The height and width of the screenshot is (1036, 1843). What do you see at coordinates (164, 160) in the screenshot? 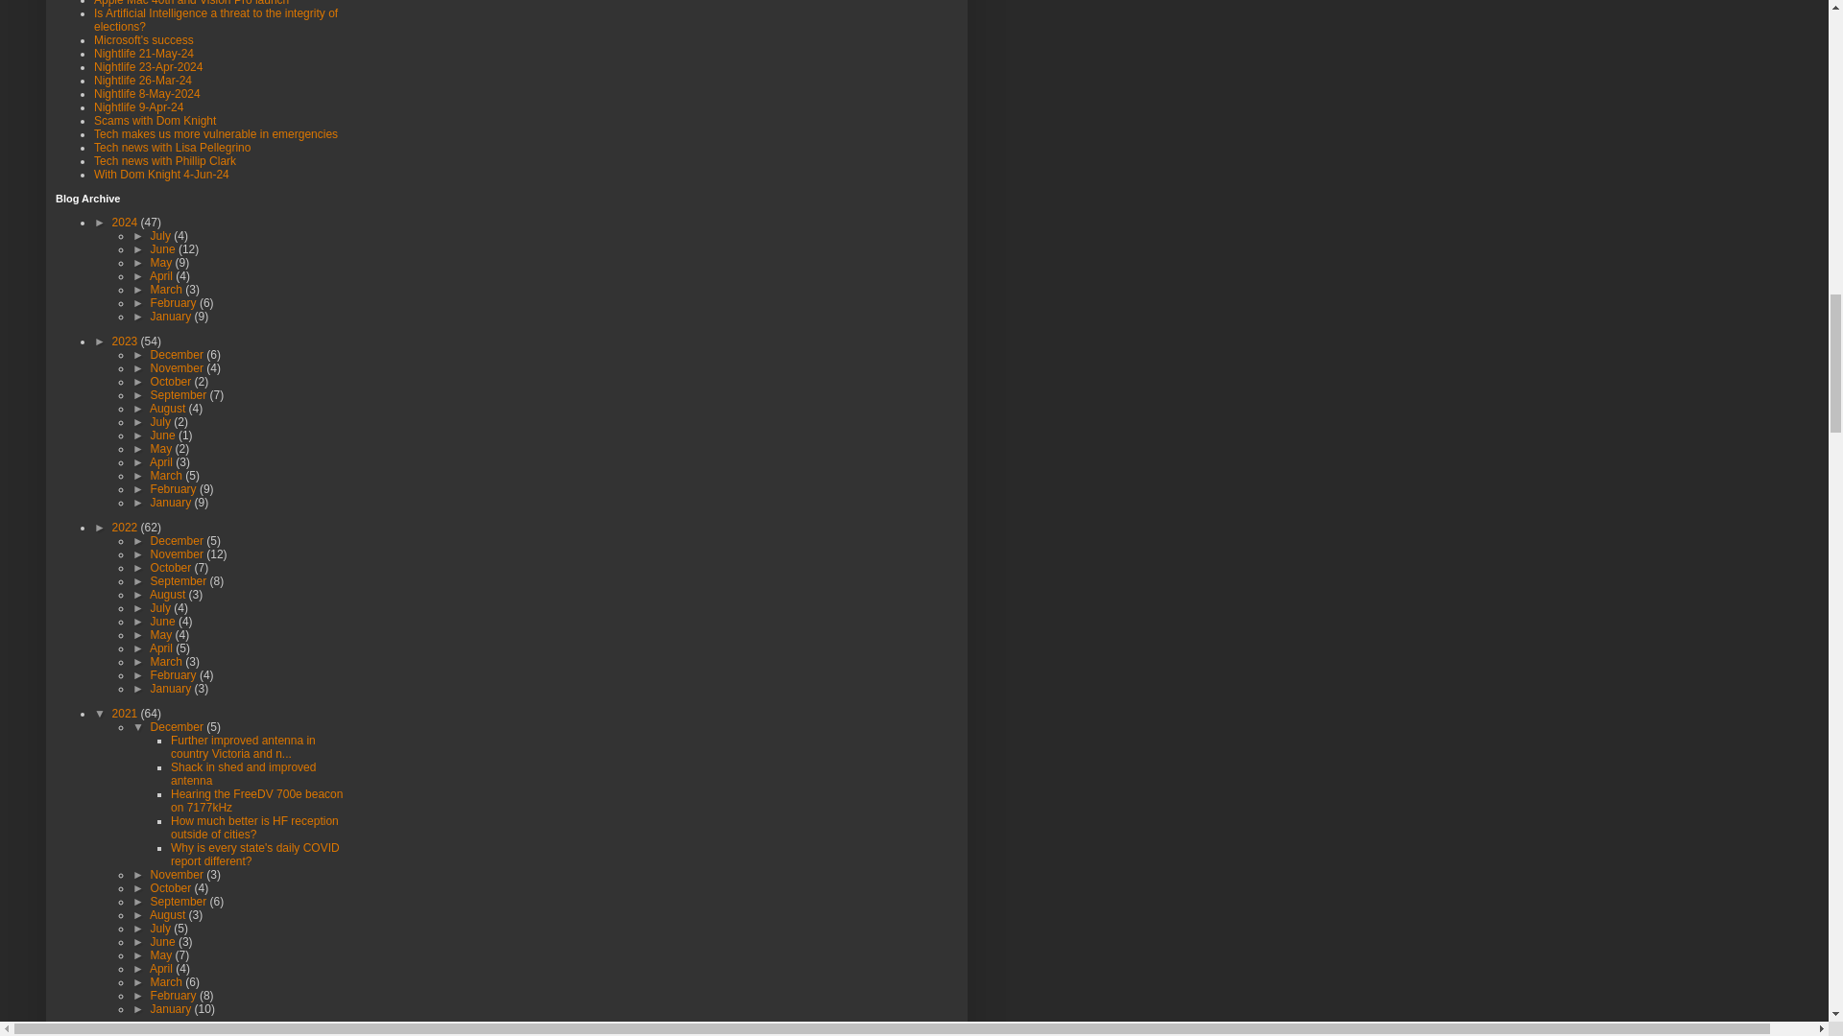
I see `Tech news with Phillip Clark` at bounding box center [164, 160].